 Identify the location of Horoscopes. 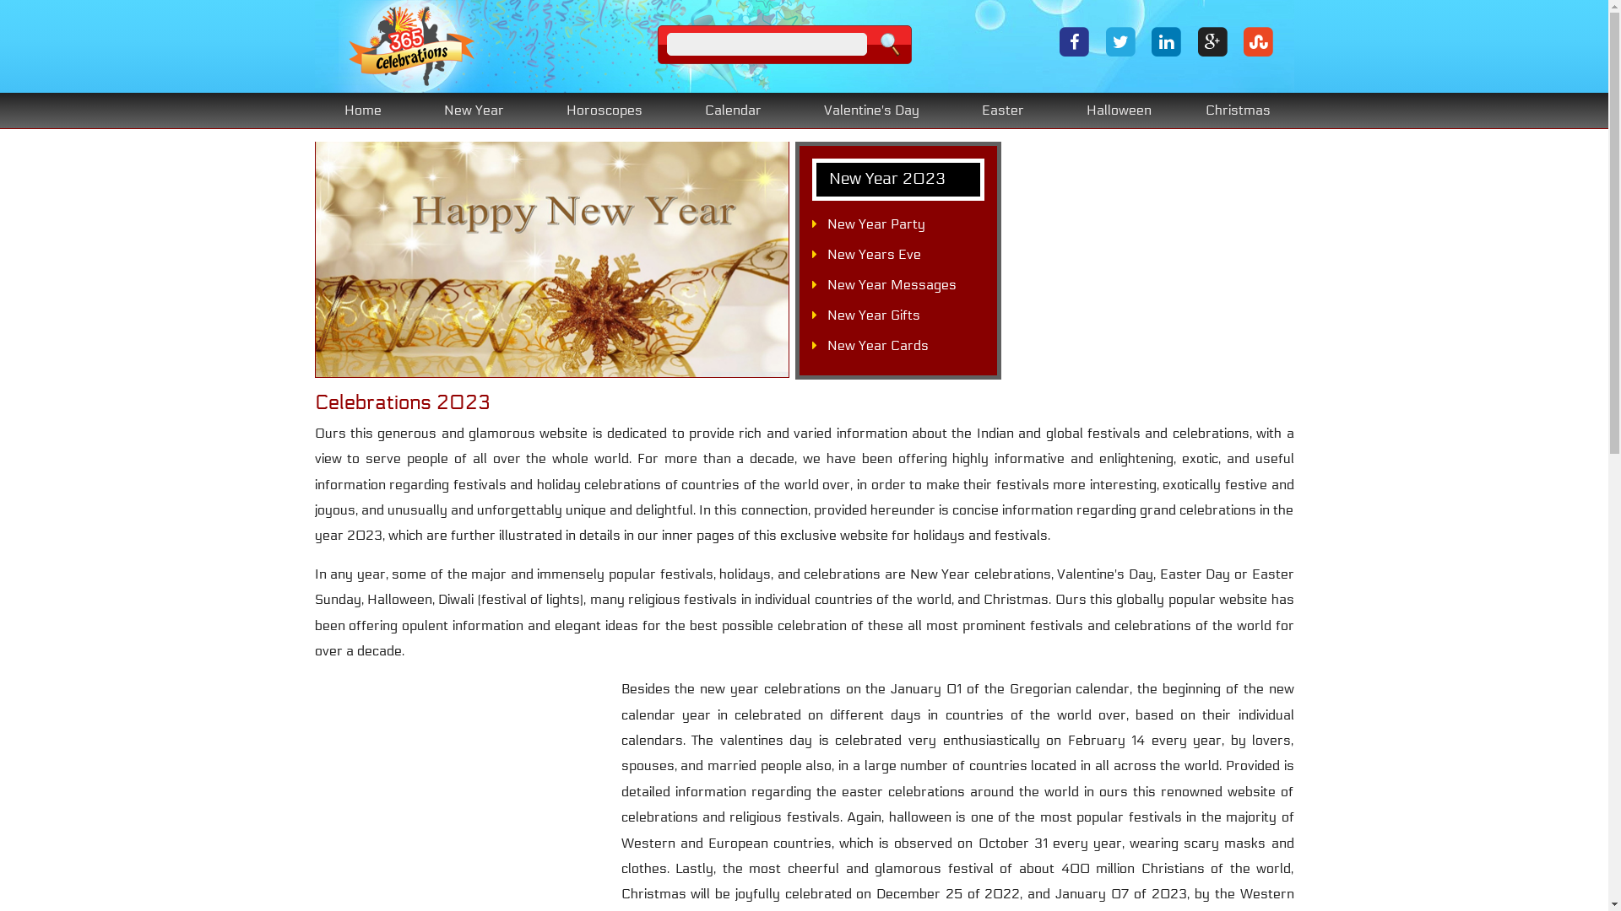
(604, 111).